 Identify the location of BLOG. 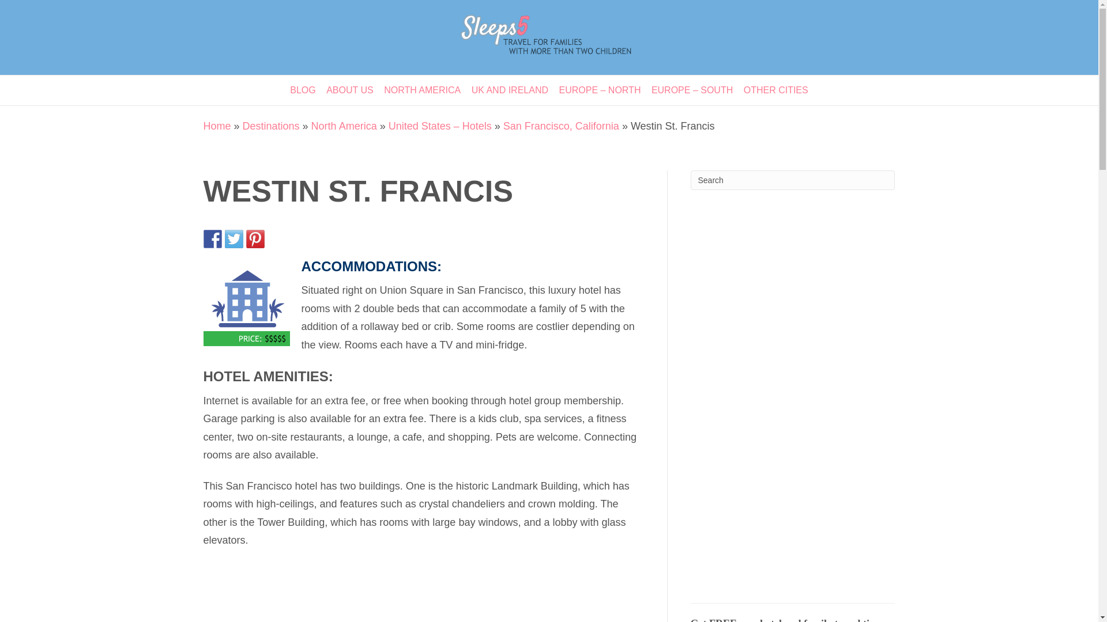
(302, 90).